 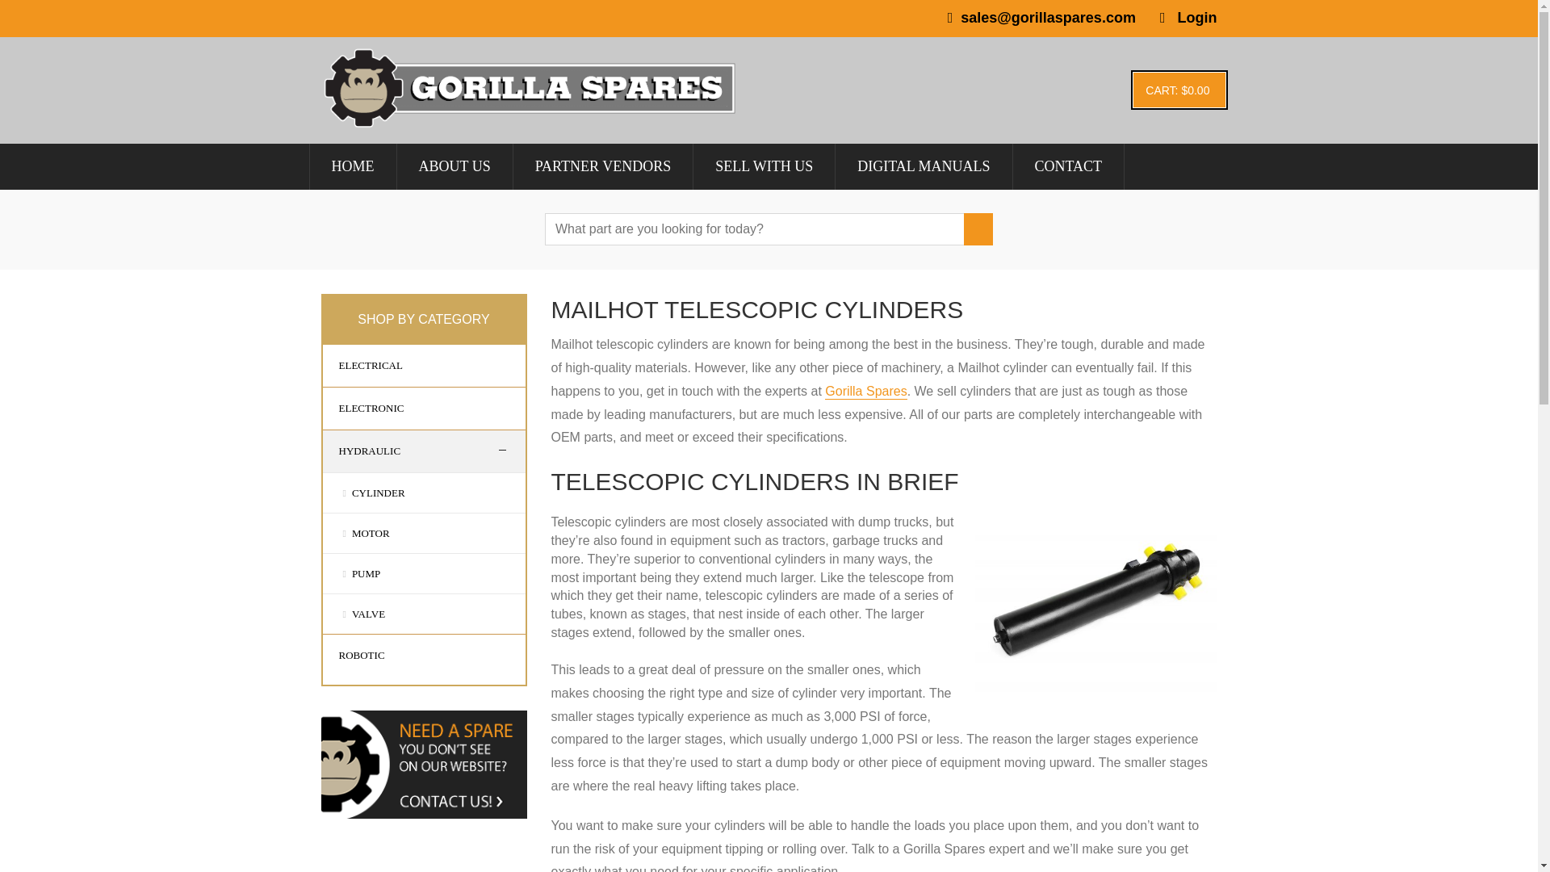 What do you see at coordinates (453, 166) in the screenshot?
I see `ABOUT US` at bounding box center [453, 166].